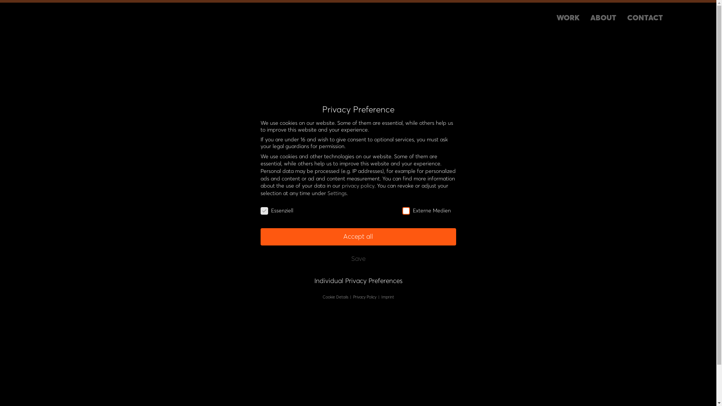 The image size is (722, 406). I want to click on Individual Privacy Preferences, so click(358, 281).